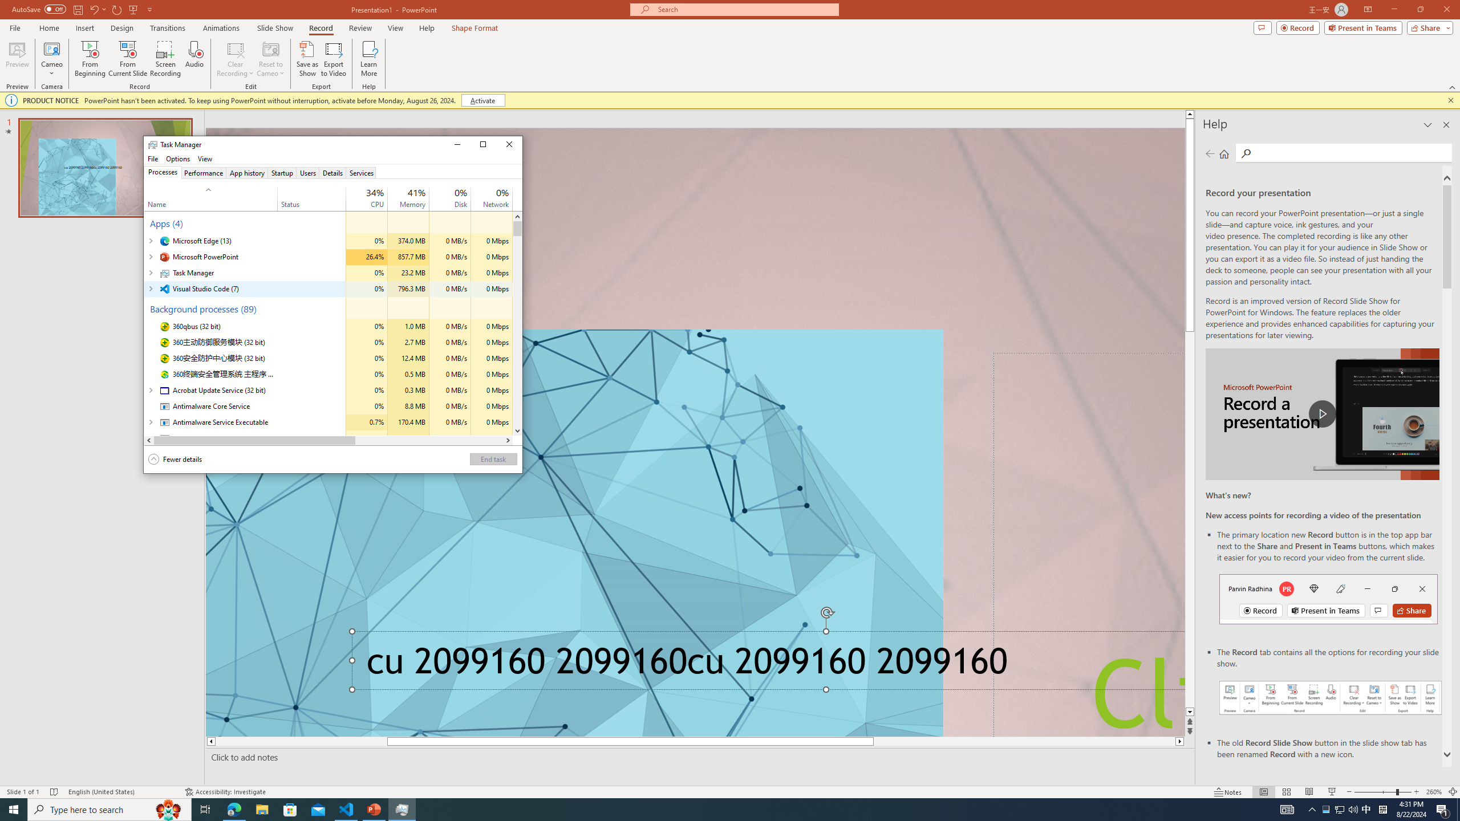  I want to click on Services, so click(361, 172).